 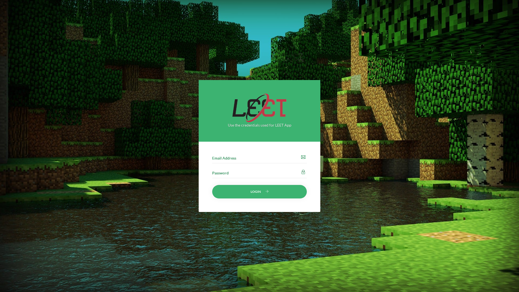 I want to click on LOGIN, so click(x=259, y=192).